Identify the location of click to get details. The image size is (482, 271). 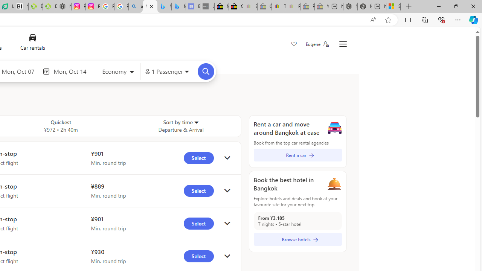
(227, 256).